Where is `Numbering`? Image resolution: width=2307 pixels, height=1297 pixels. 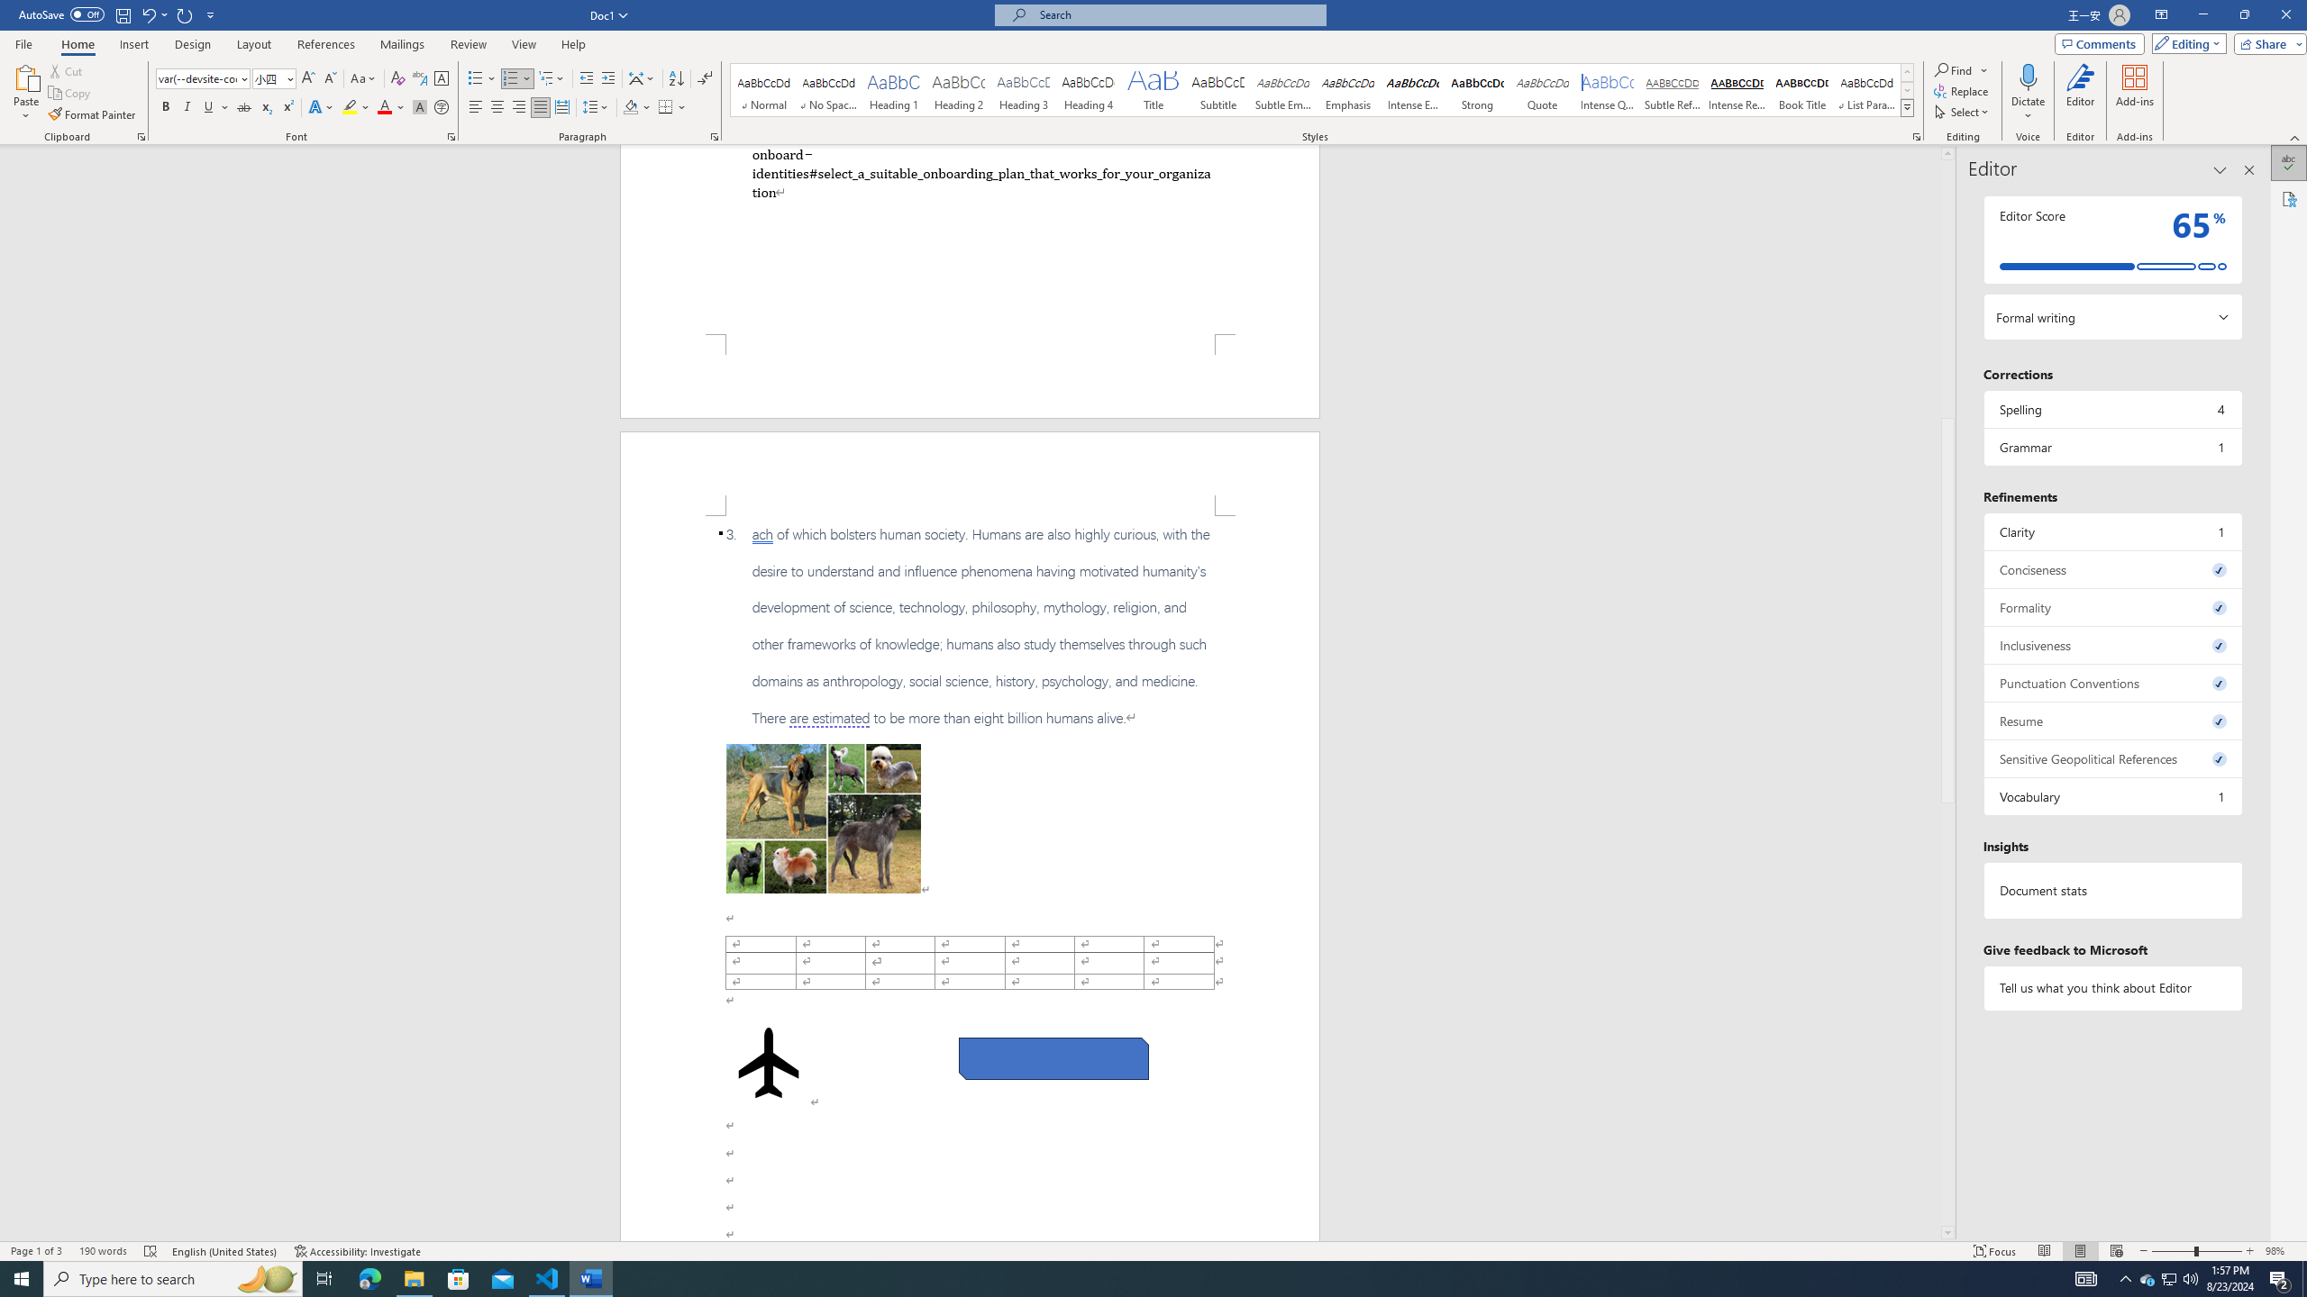 Numbering is located at coordinates (517, 79).